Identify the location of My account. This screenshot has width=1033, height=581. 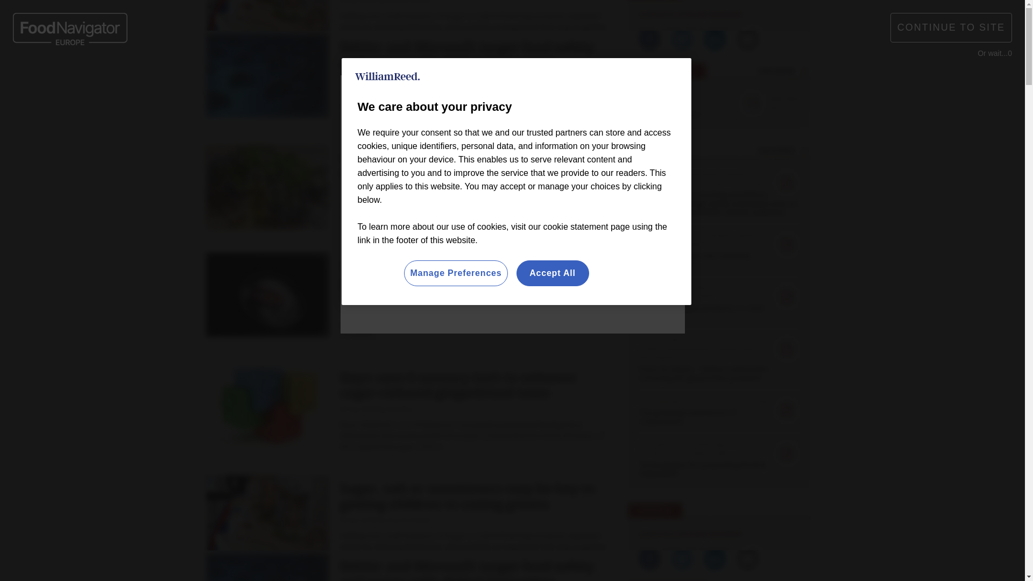
(791, 14).